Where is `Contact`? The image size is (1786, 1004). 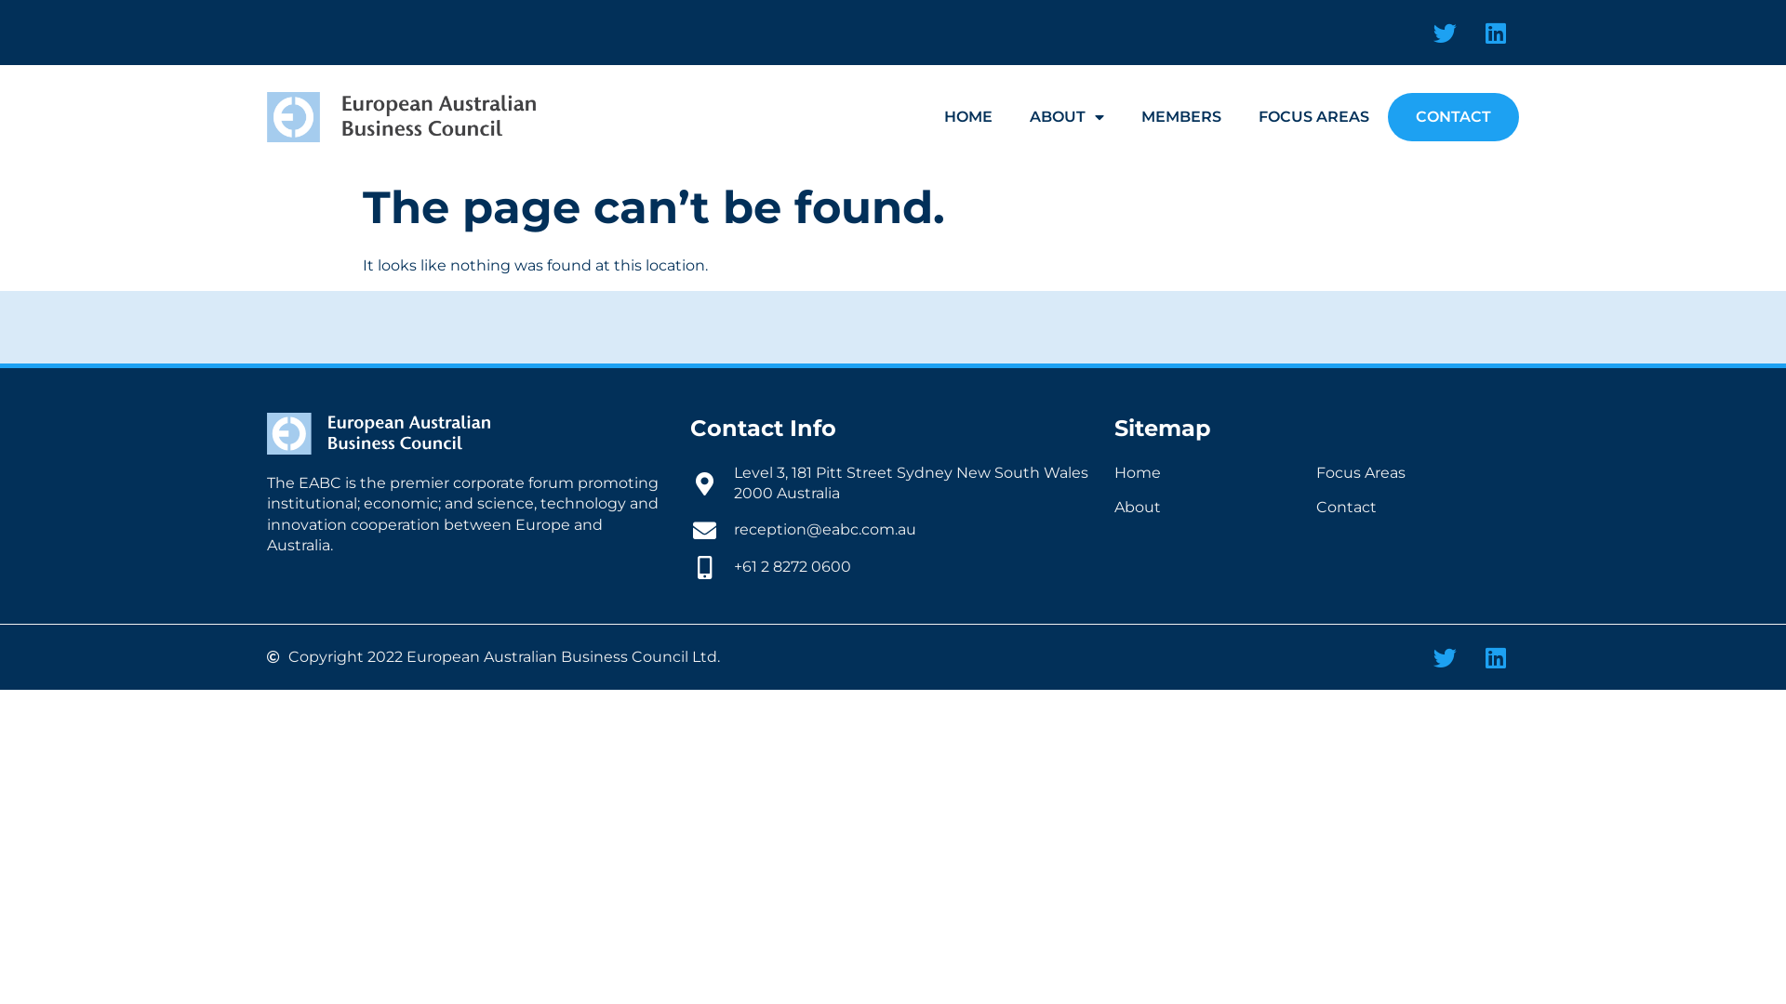 Contact is located at coordinates (1418, 508).